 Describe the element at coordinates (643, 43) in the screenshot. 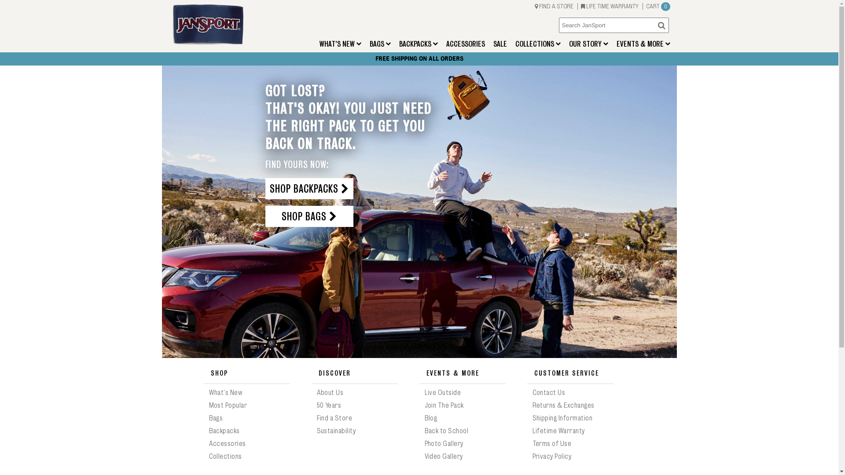

I see `EVENTS & MORE` at that location.